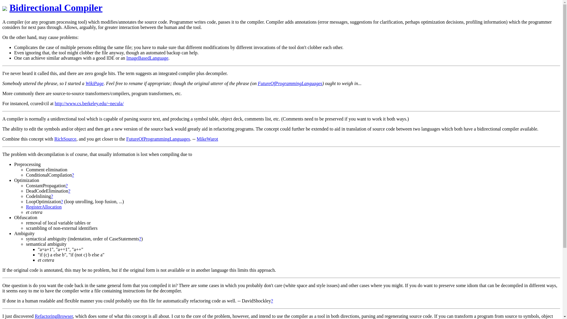 The image size is (567, 319). What do you see at coordinates (158, 139) in the screenshot?
I see `FutureOfProgrammingLanguages` at bounding box center [158, 139].